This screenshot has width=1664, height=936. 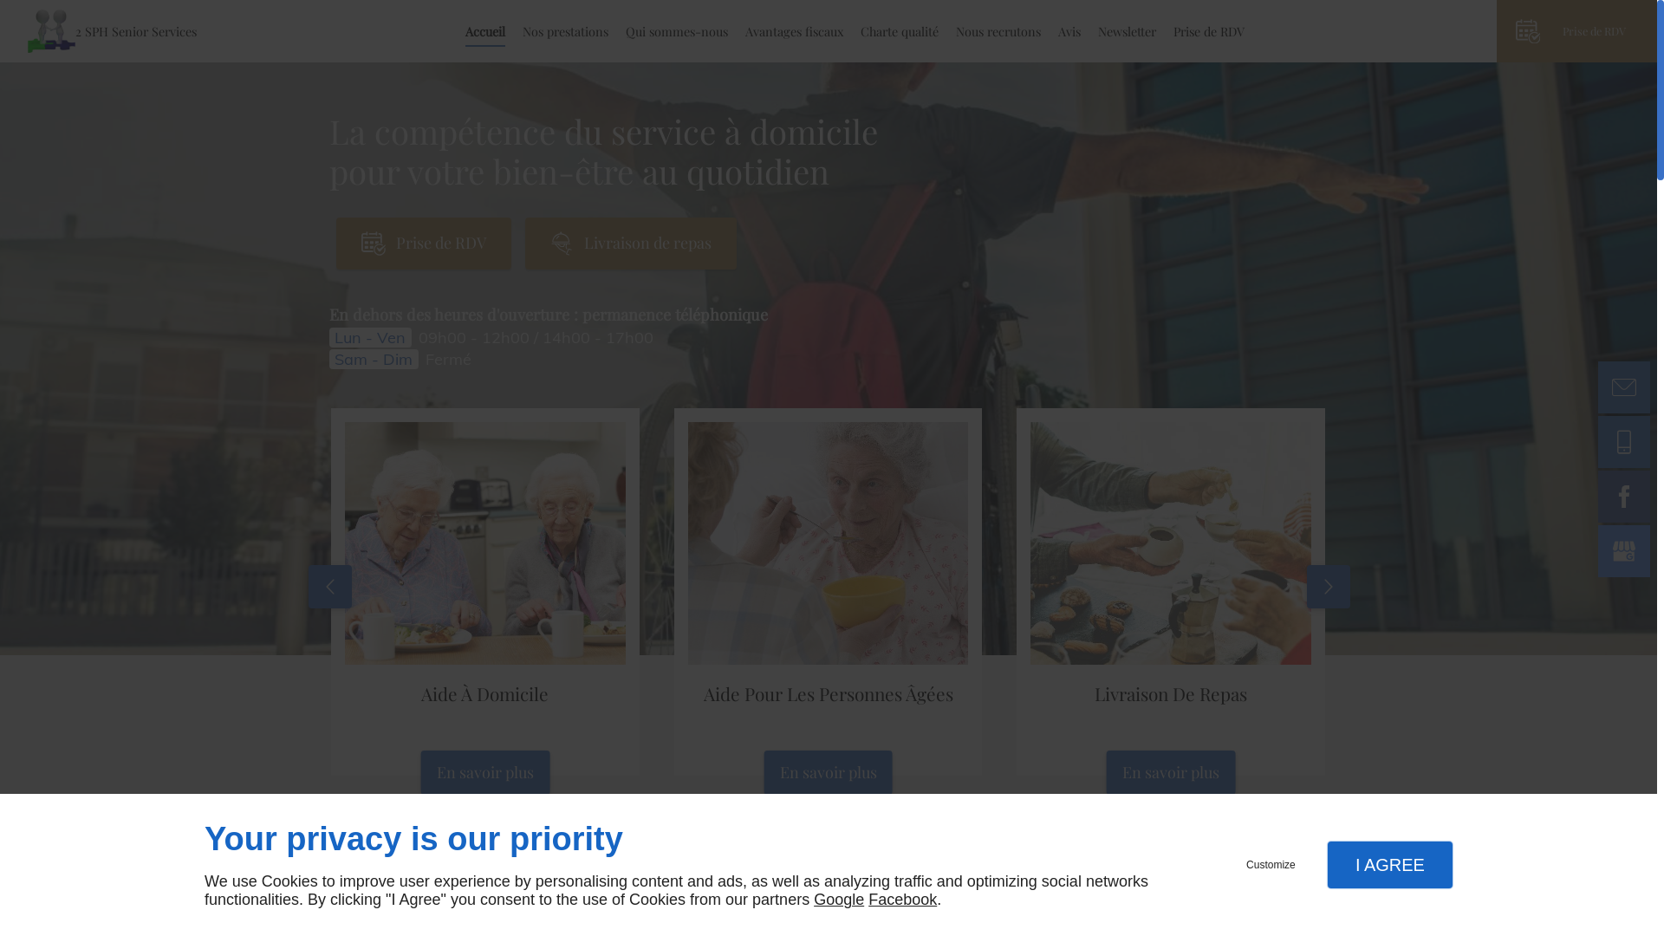 I want to click on Mybusiness, so click(x=1624, y=551).